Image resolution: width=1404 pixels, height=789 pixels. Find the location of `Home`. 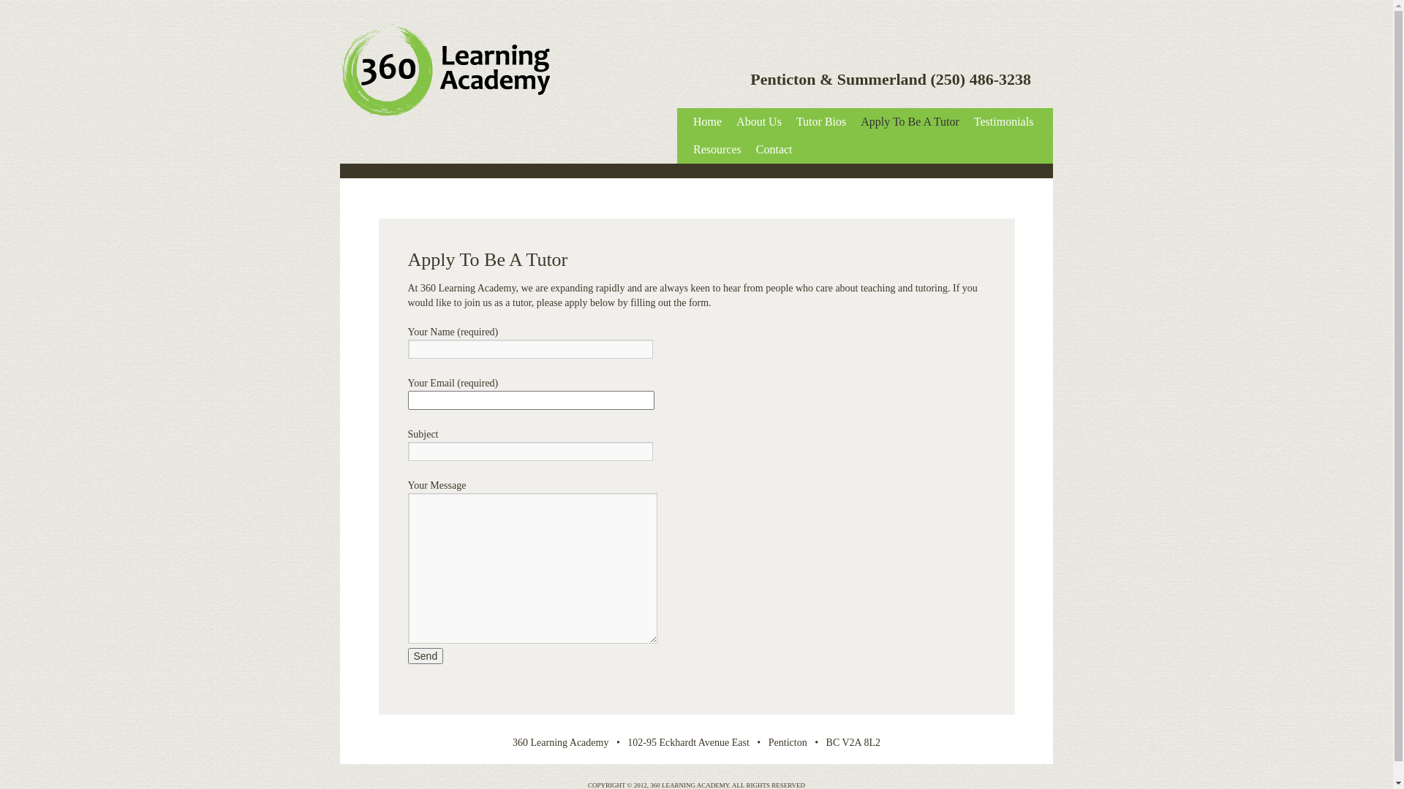

Home is located at coordinates (708, 122).